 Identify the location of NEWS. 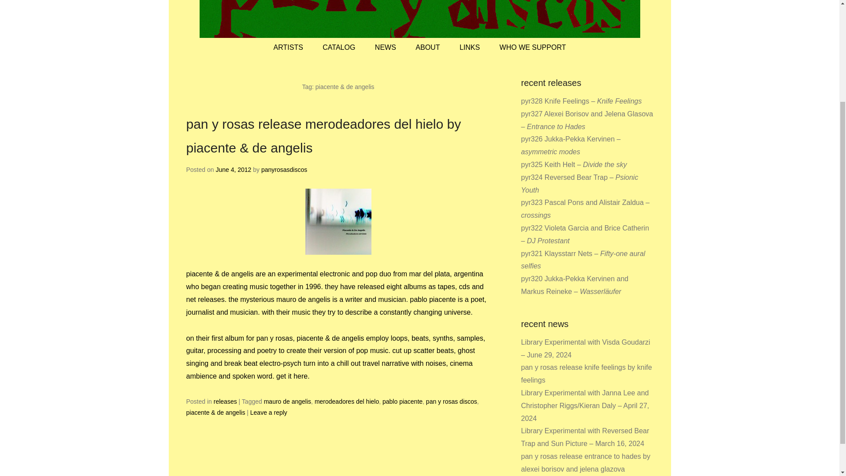
(386, 48).